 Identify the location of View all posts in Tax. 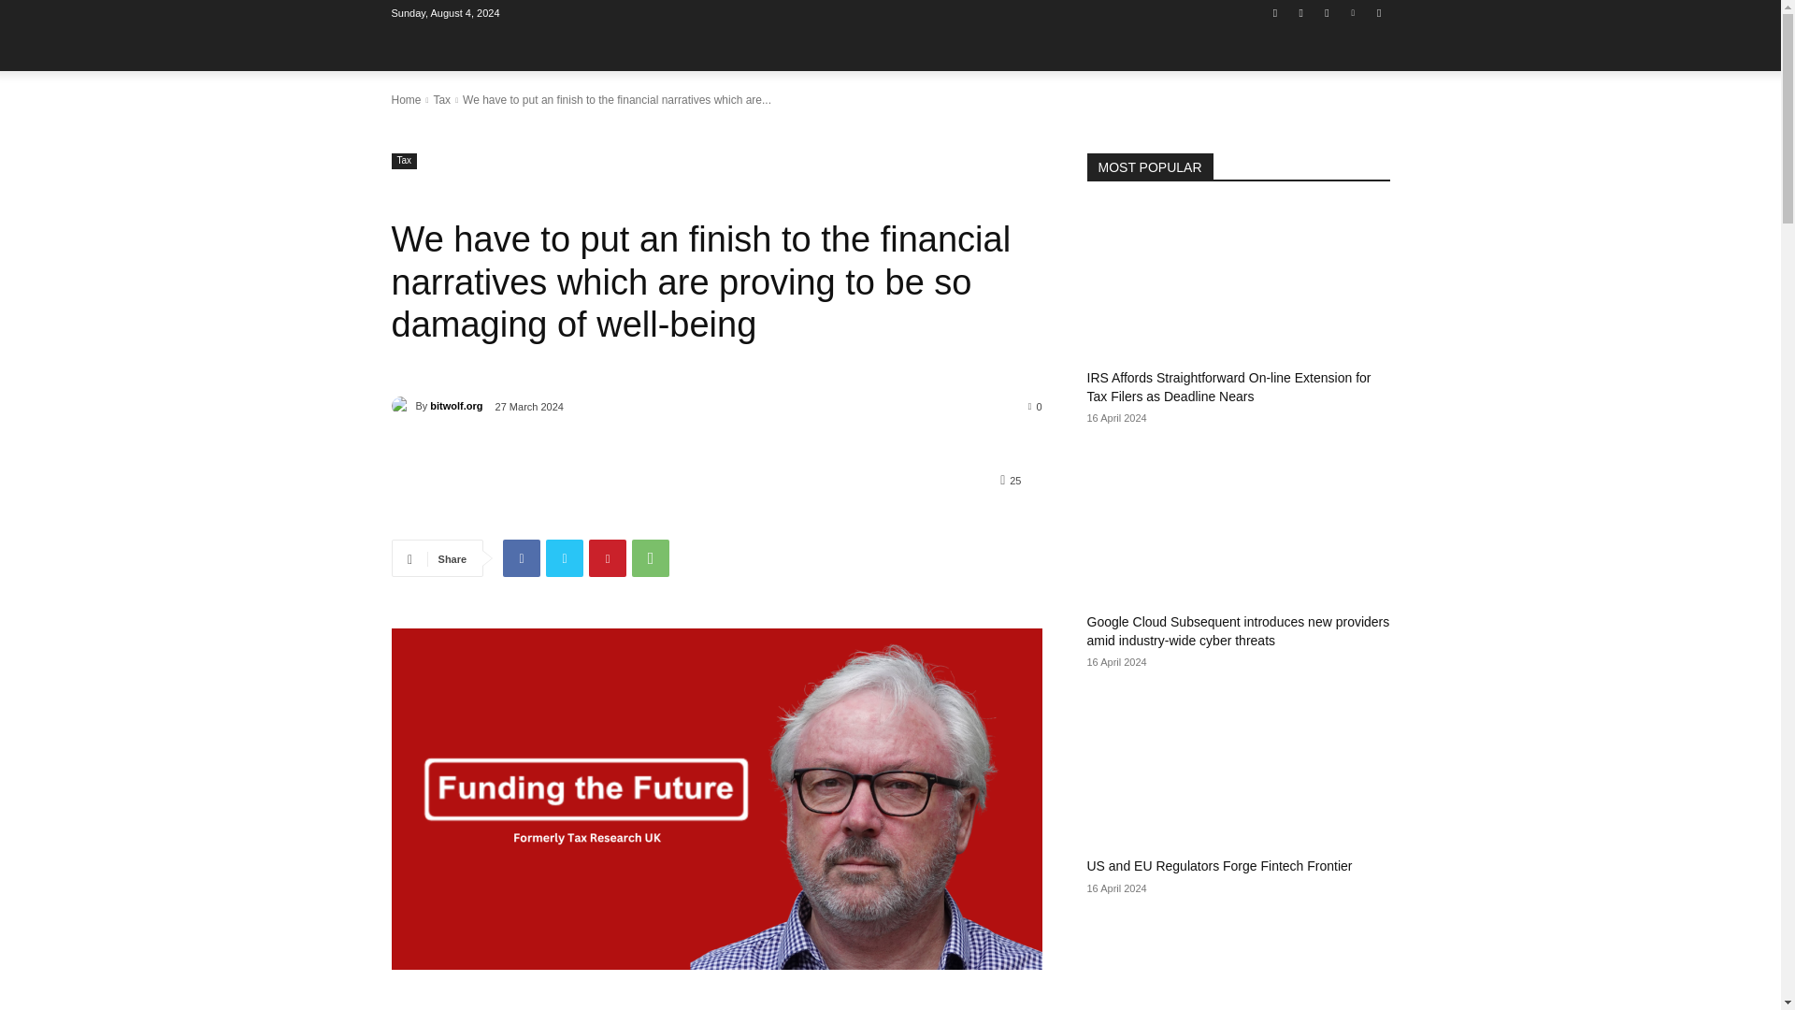
(441, 100).